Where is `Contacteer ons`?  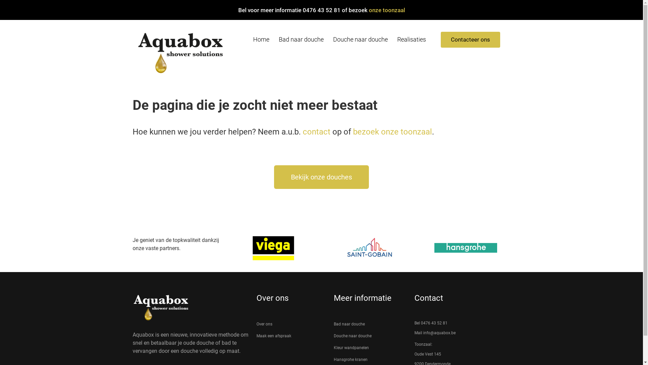 Contacteer ons is located at coordinates (470, 40).